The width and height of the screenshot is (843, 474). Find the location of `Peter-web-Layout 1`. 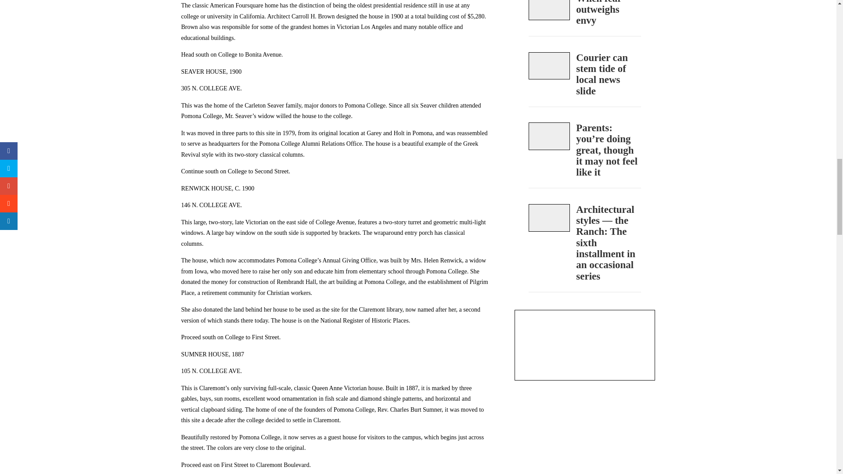

Peter-web-Layout 1 is located at coordinates (549, 66).